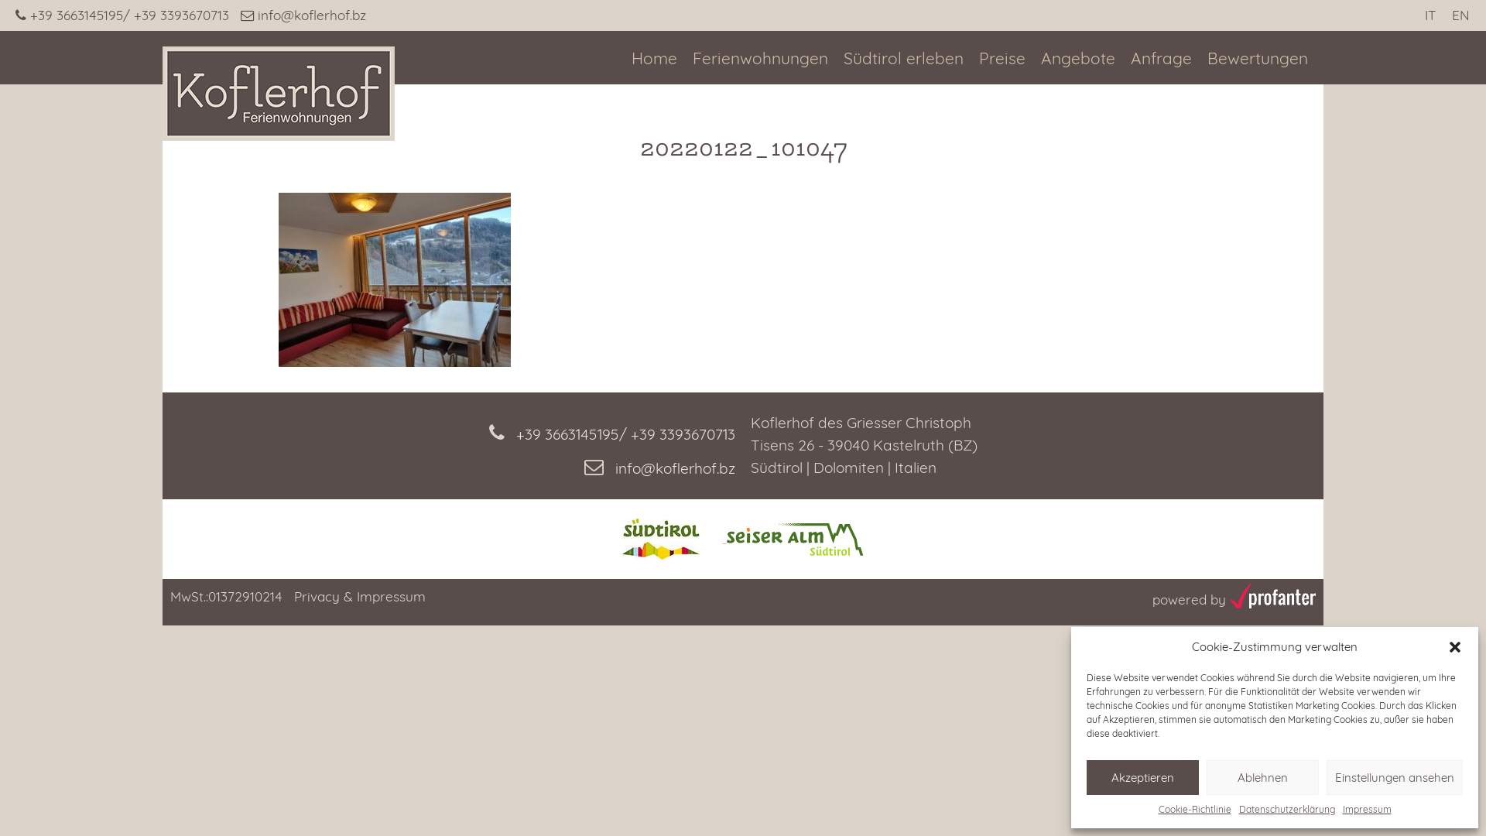  Describe the element at coordinates (1002, 59) in the screenshot. I see `Preise` at that location.